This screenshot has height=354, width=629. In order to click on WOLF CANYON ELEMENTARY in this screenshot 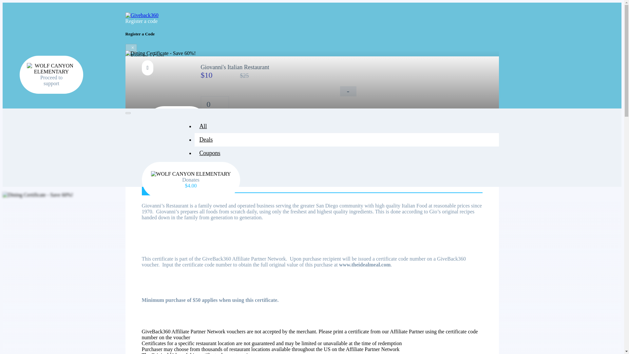, I will do `click(51, 69)`.